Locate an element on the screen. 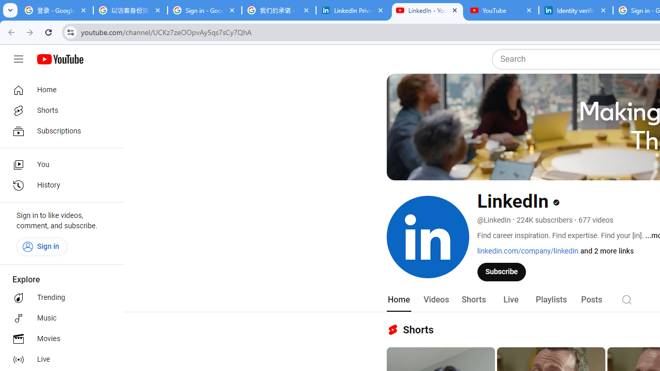 The image size is (660, 371). Videos is located at coordinates (436, 300).